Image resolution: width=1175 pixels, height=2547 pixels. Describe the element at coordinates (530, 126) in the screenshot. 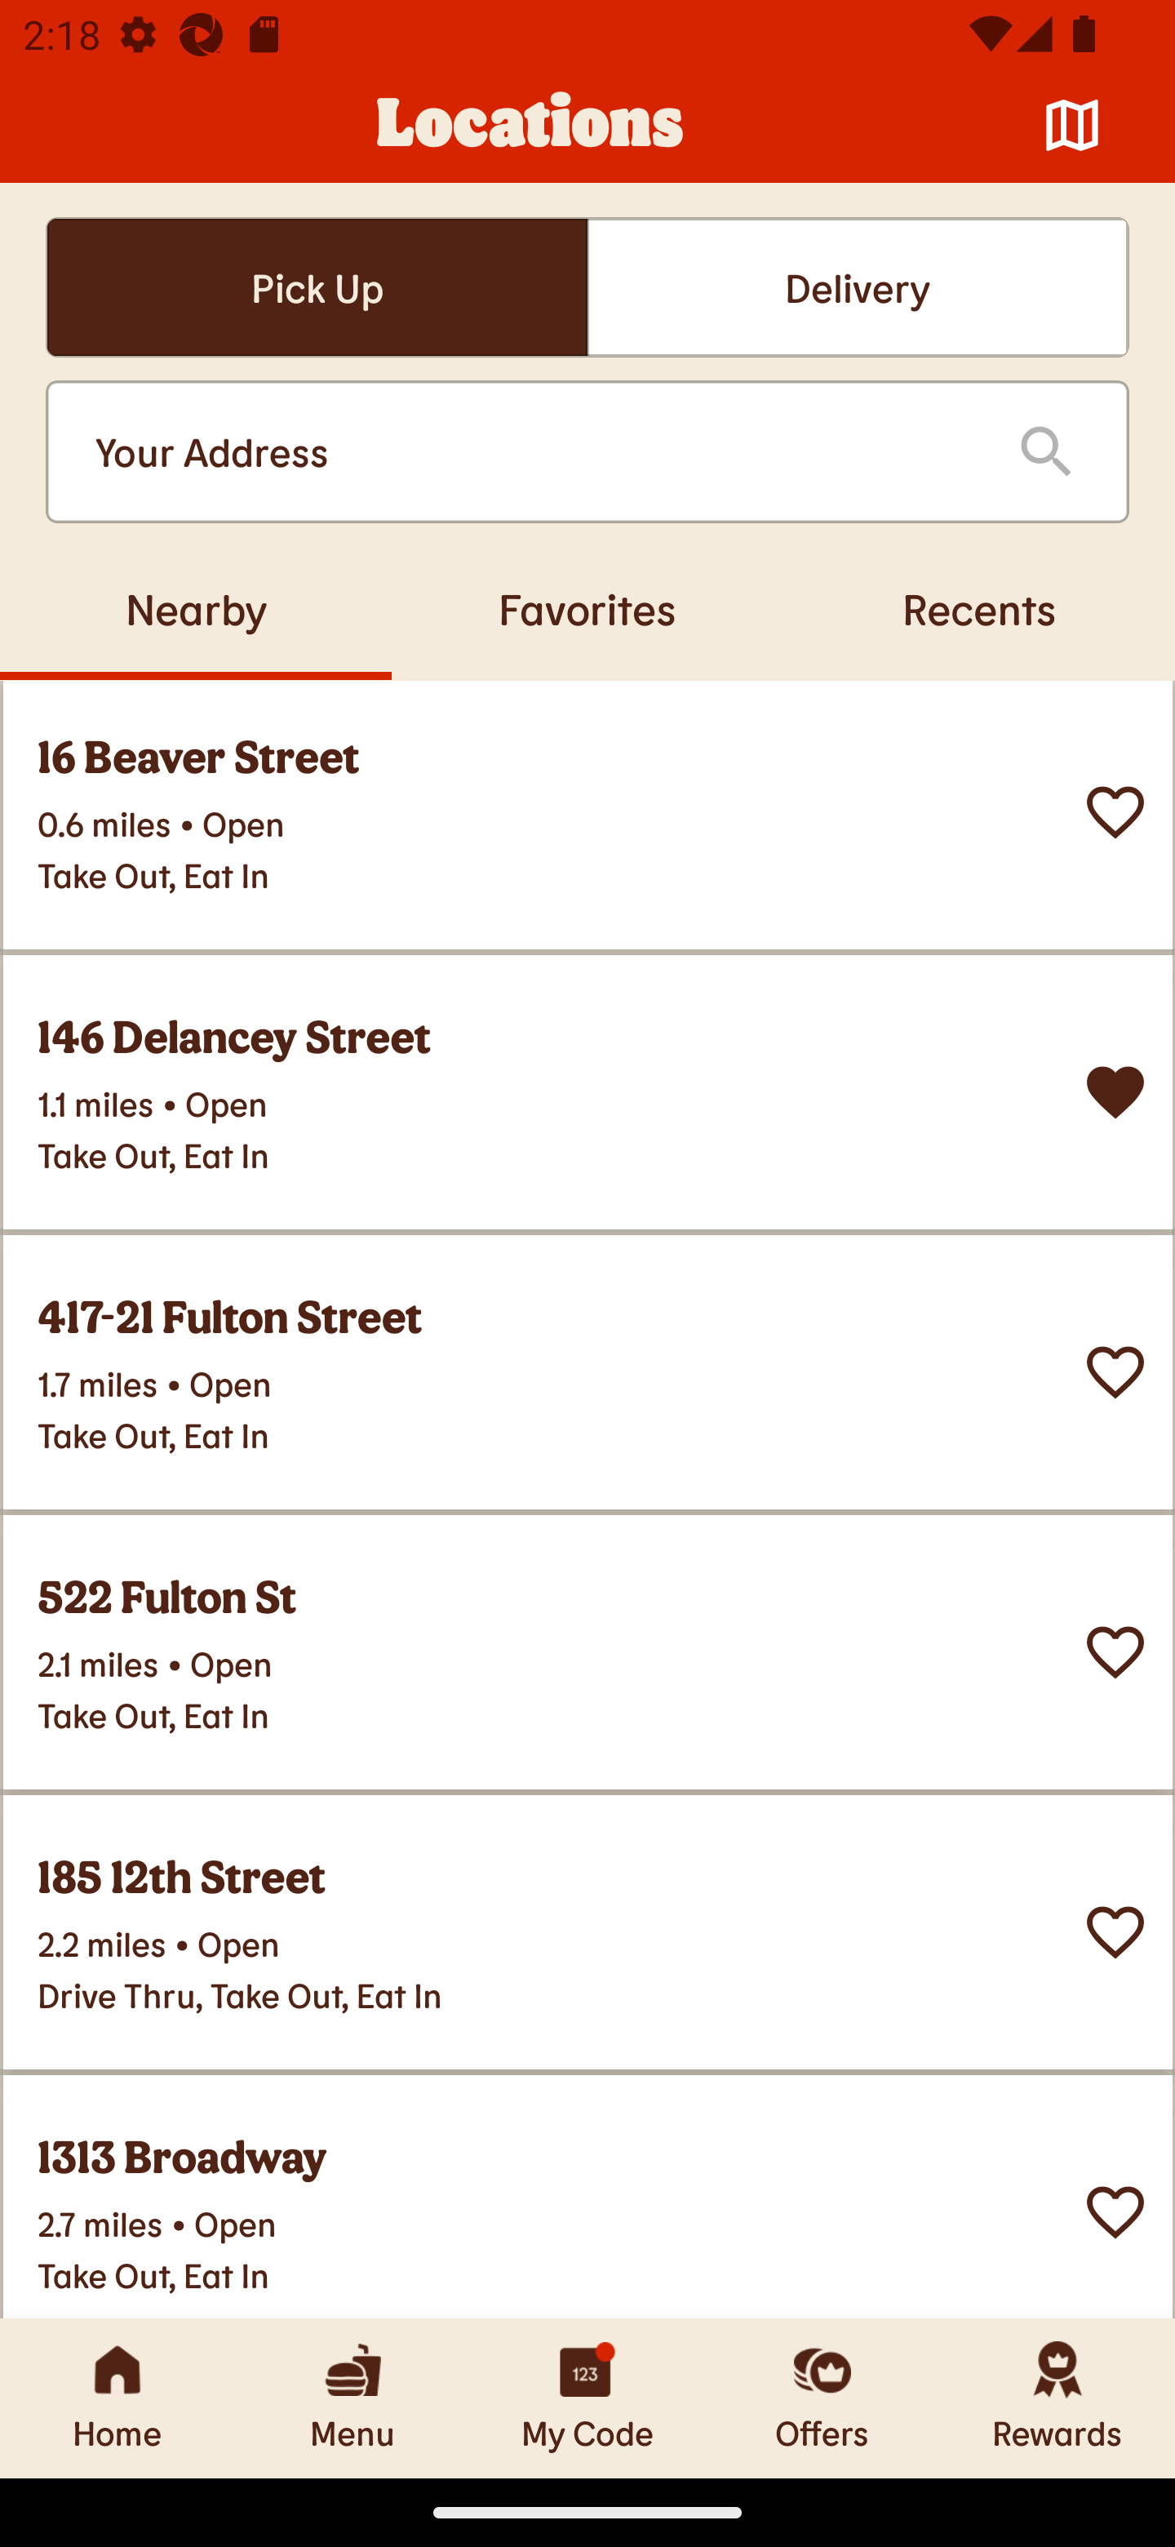

I see `Locations` at that location.